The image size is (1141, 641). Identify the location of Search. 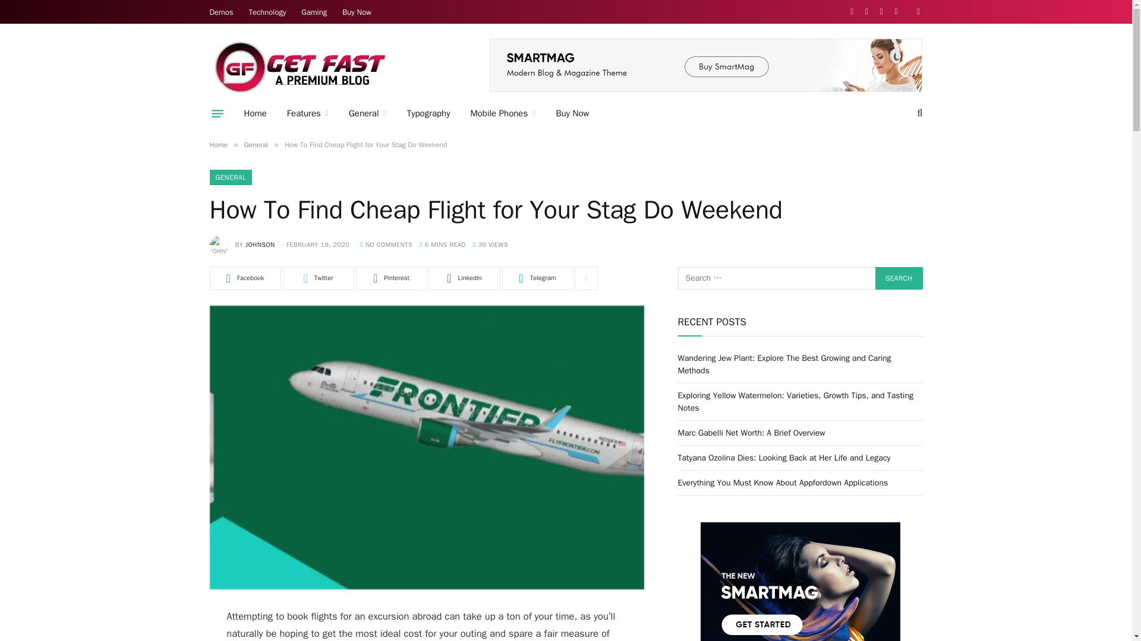
(899, 278).